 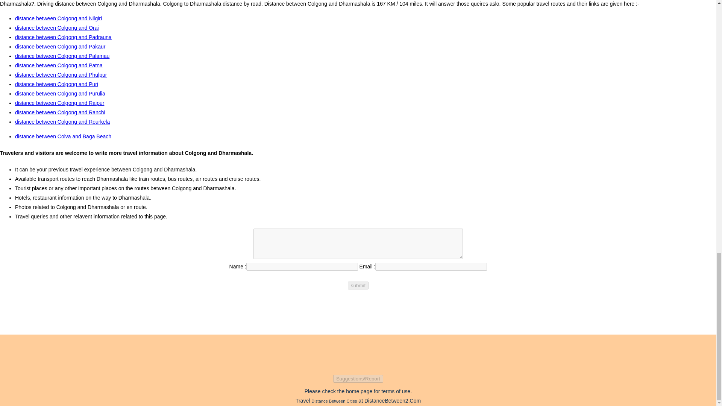 I want to click on Advertisement, so click(x=358, y=314).